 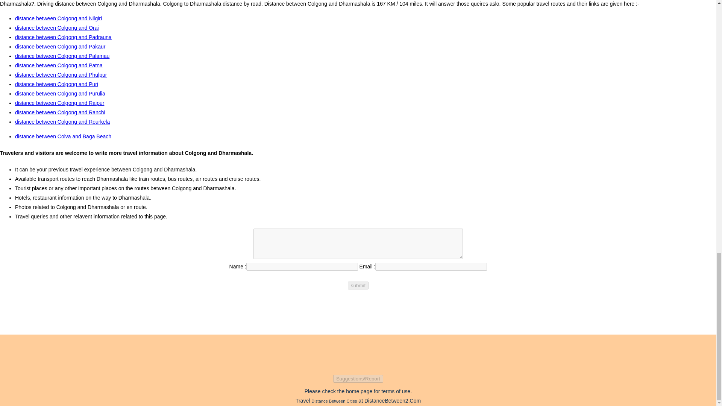 I want to click on Advertisement, so click(x=358, y=314).